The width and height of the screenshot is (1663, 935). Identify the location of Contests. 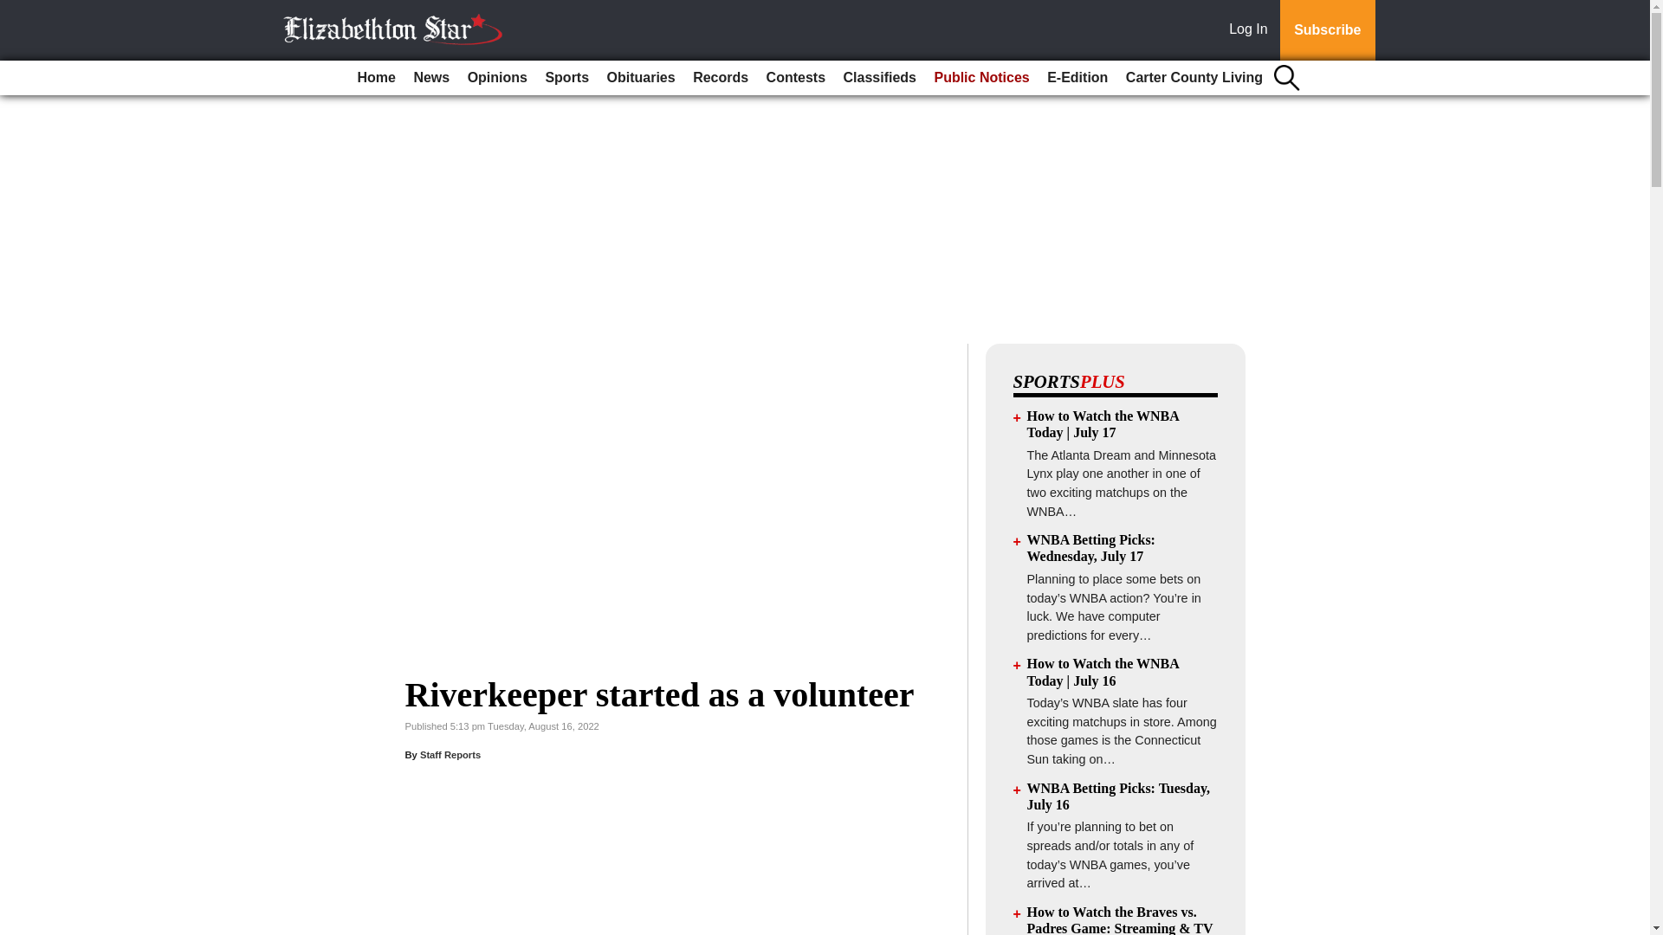
(796, 78).